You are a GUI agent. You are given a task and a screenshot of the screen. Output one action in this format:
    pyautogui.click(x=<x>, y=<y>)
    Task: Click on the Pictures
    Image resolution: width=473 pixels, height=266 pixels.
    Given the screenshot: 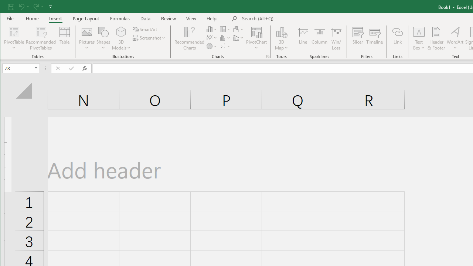 What is the action you would take?
    pyautogui.click(x=87, y=38)
    